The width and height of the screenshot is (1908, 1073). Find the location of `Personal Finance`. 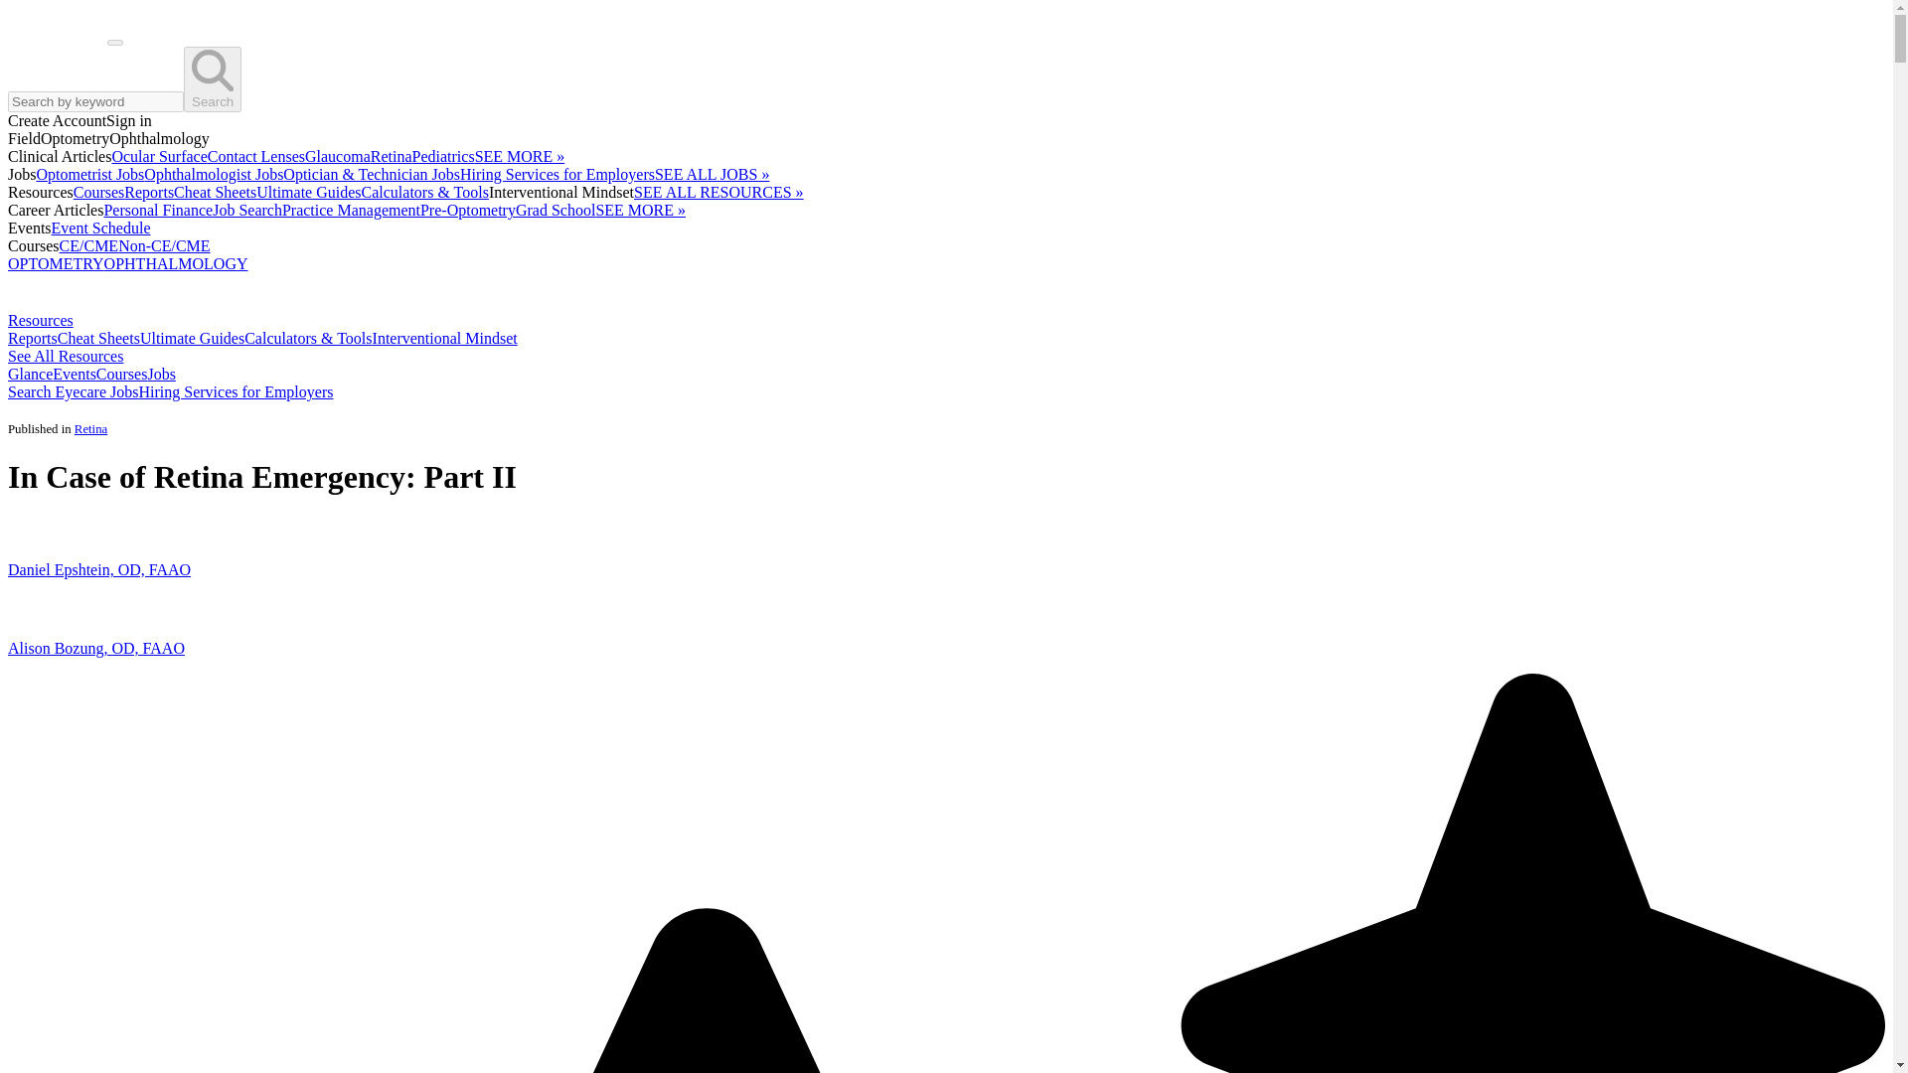

Personal Finance is located at coordinates (157, 211).